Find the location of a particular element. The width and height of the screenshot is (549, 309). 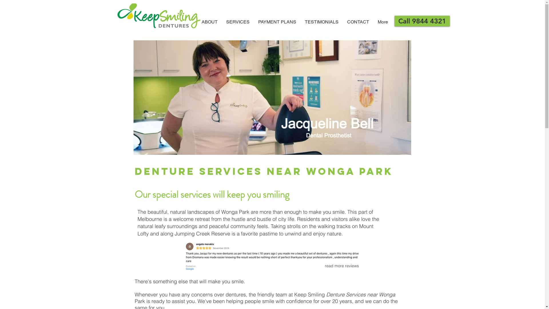

read more reviews is located at coordinates (342, 266).